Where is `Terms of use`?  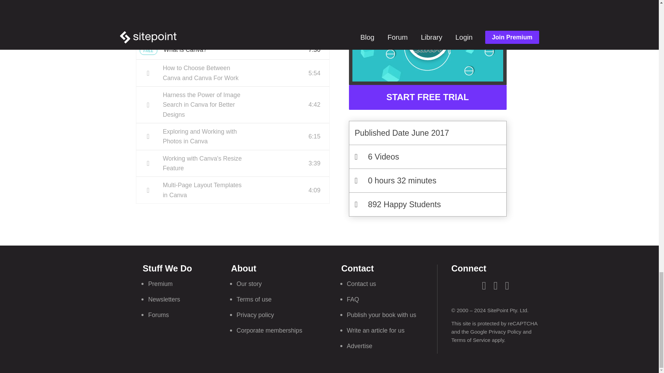 Terms of use is located at coordinates (254, 299).